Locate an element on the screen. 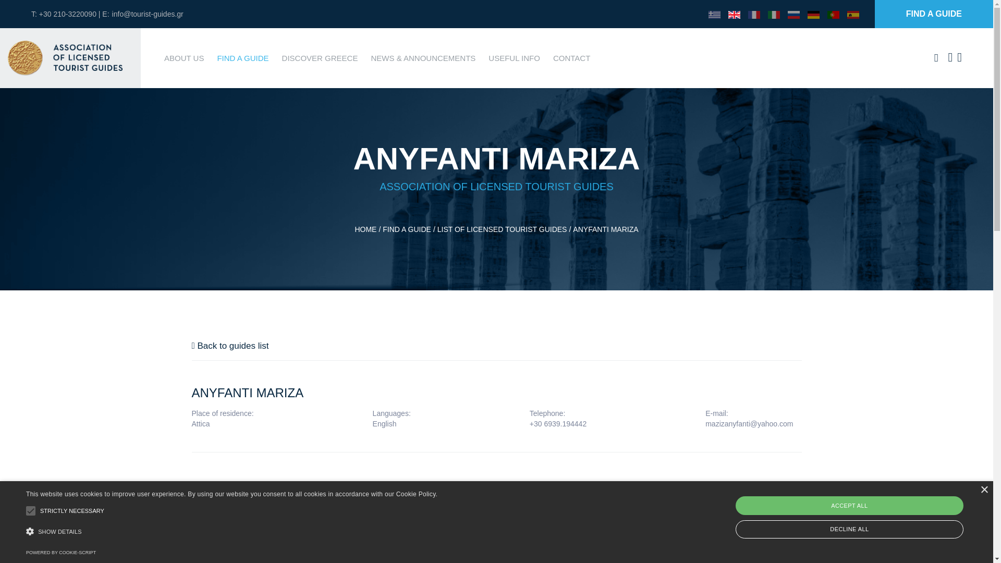 The image size is (1001, 563). FIND A GUIDE is located at coordinates (242, 57).